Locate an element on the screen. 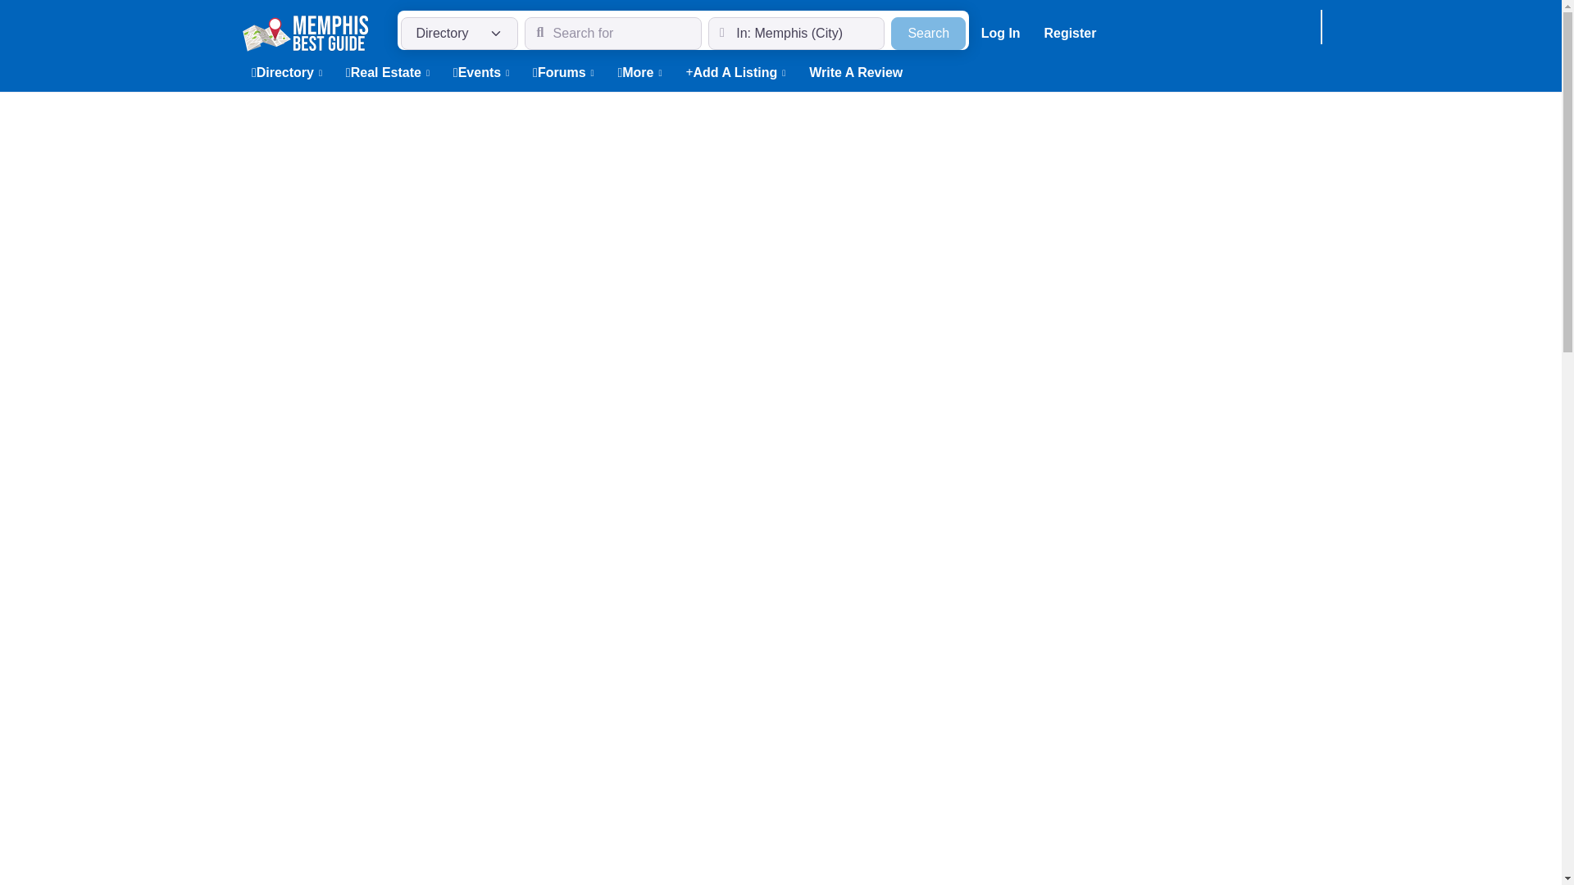 The width and height of the screenshot is (1574, 885). Events is located at coordinates (480, 72).